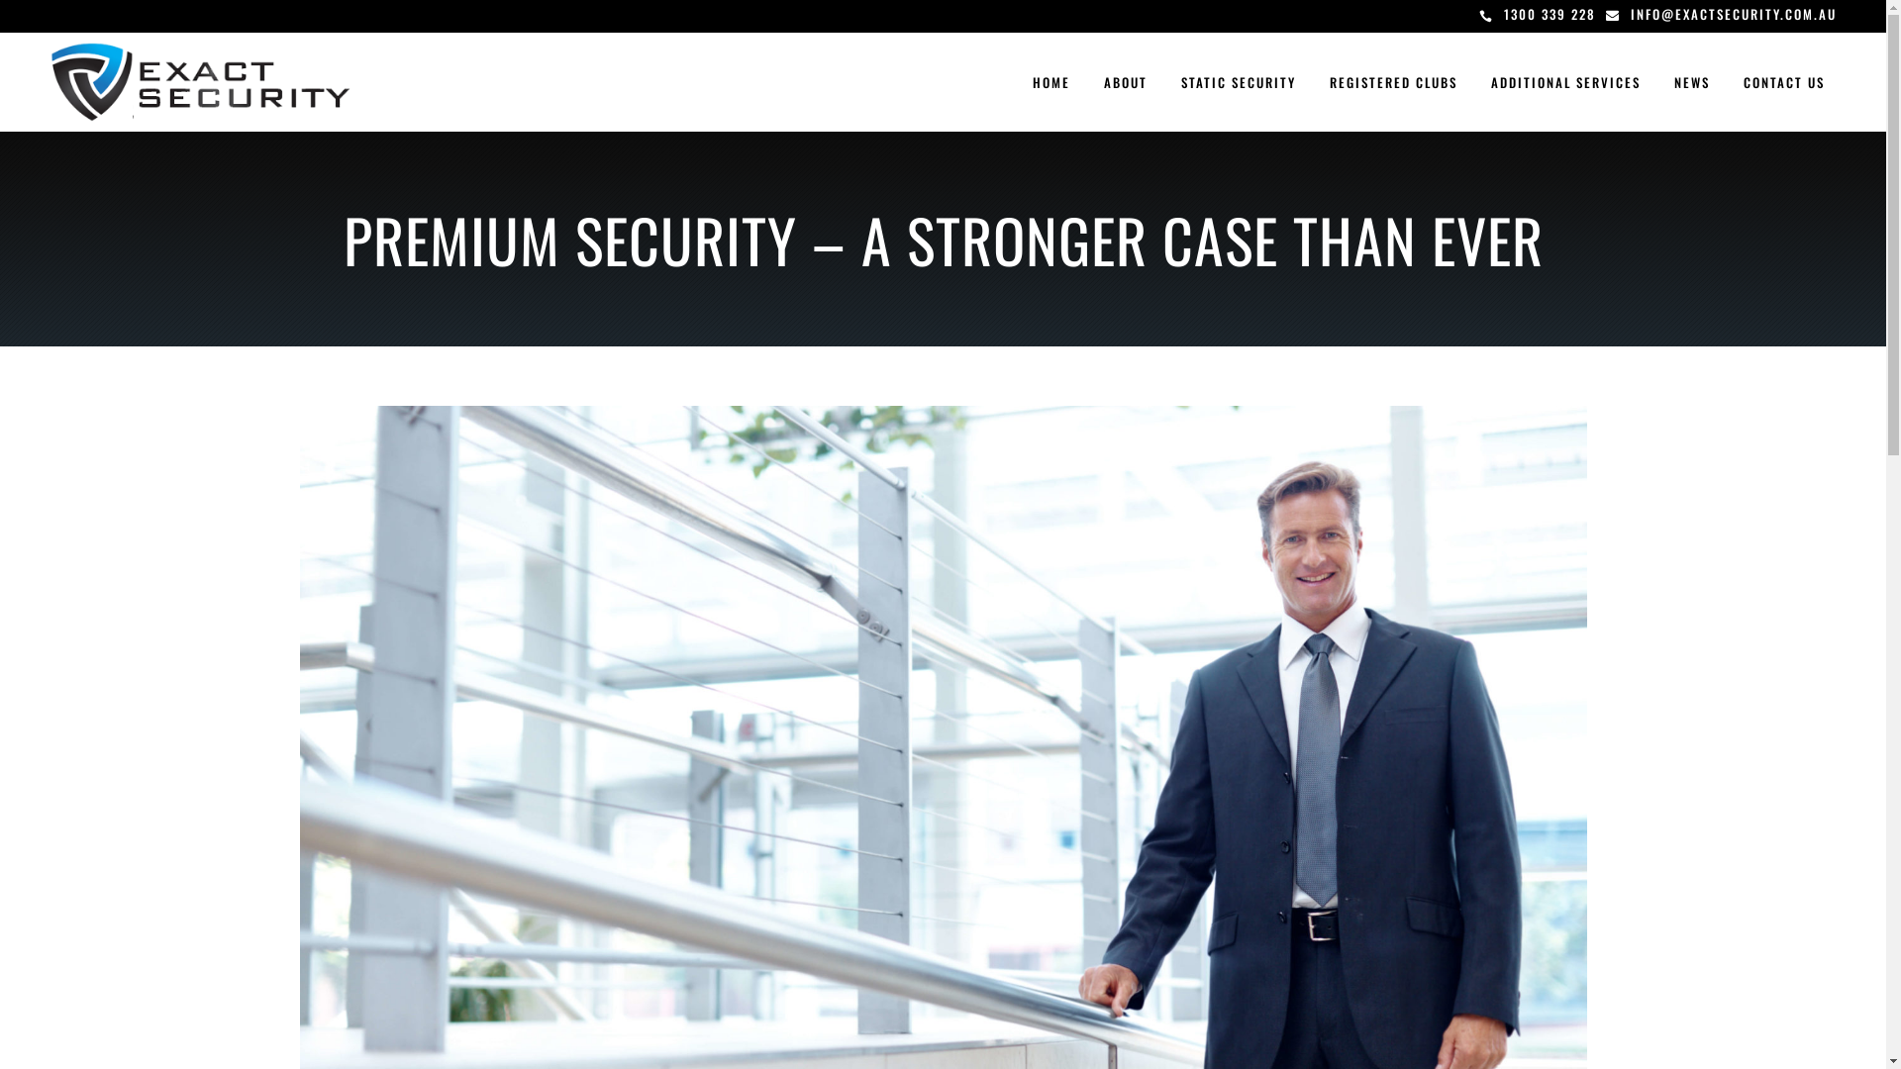 The width and height of the screenshot is (1901, 1069). I want to click on HOME, so click(1051, 82).